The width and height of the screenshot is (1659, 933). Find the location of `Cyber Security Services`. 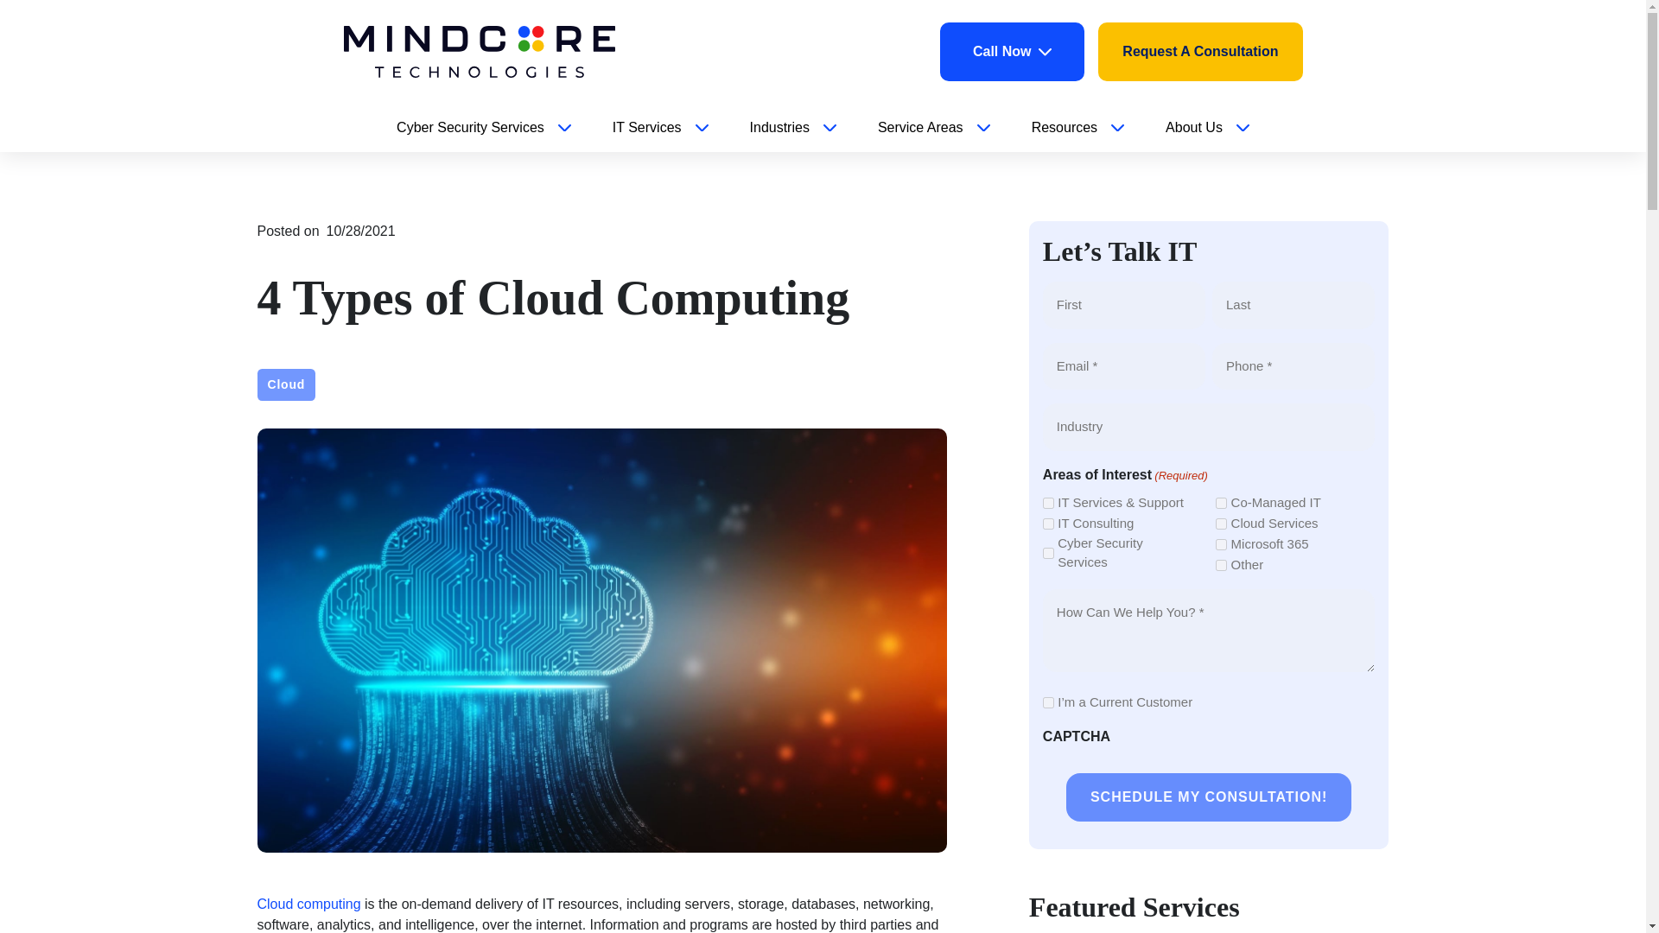

Cyber Security Services is located at coordinates (1048, 553).